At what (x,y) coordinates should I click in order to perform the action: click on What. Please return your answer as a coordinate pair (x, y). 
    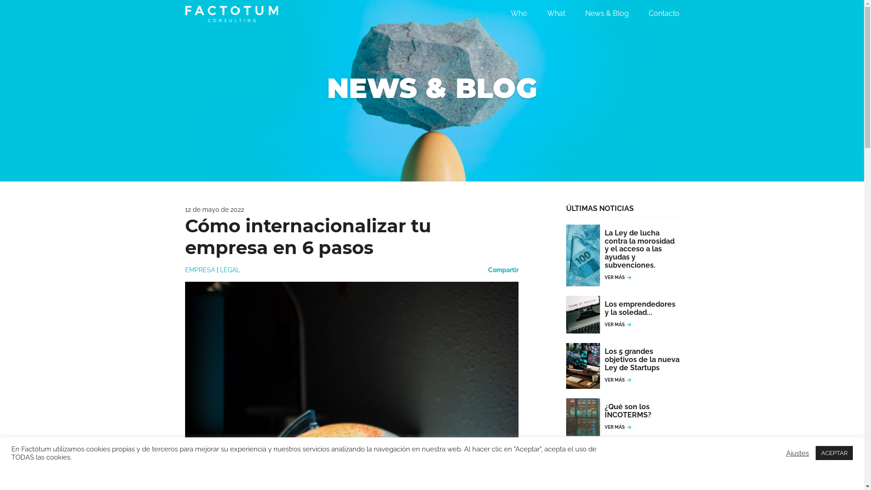
    Looking at the image, I should click on (556, 14).